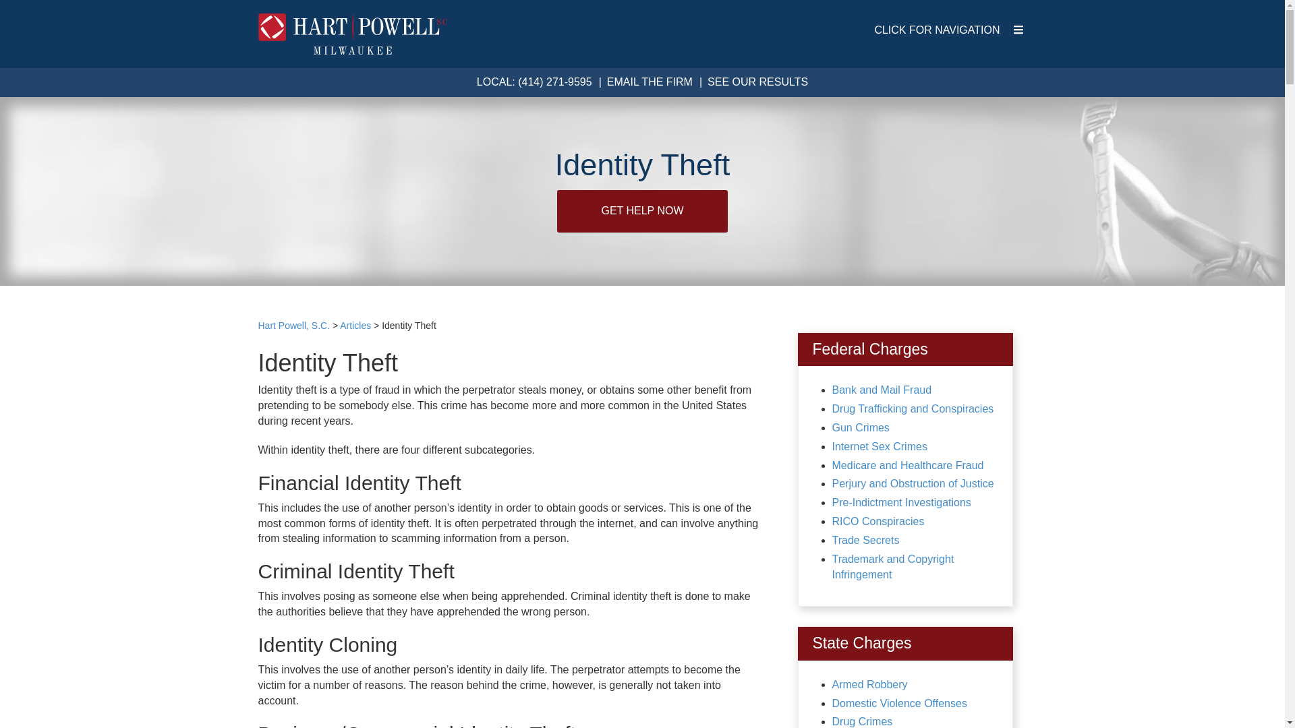 The height and width of the screenshot is (728, 1295). I want to click on Go to Hart Powell, S.C.., so click(294, 326).